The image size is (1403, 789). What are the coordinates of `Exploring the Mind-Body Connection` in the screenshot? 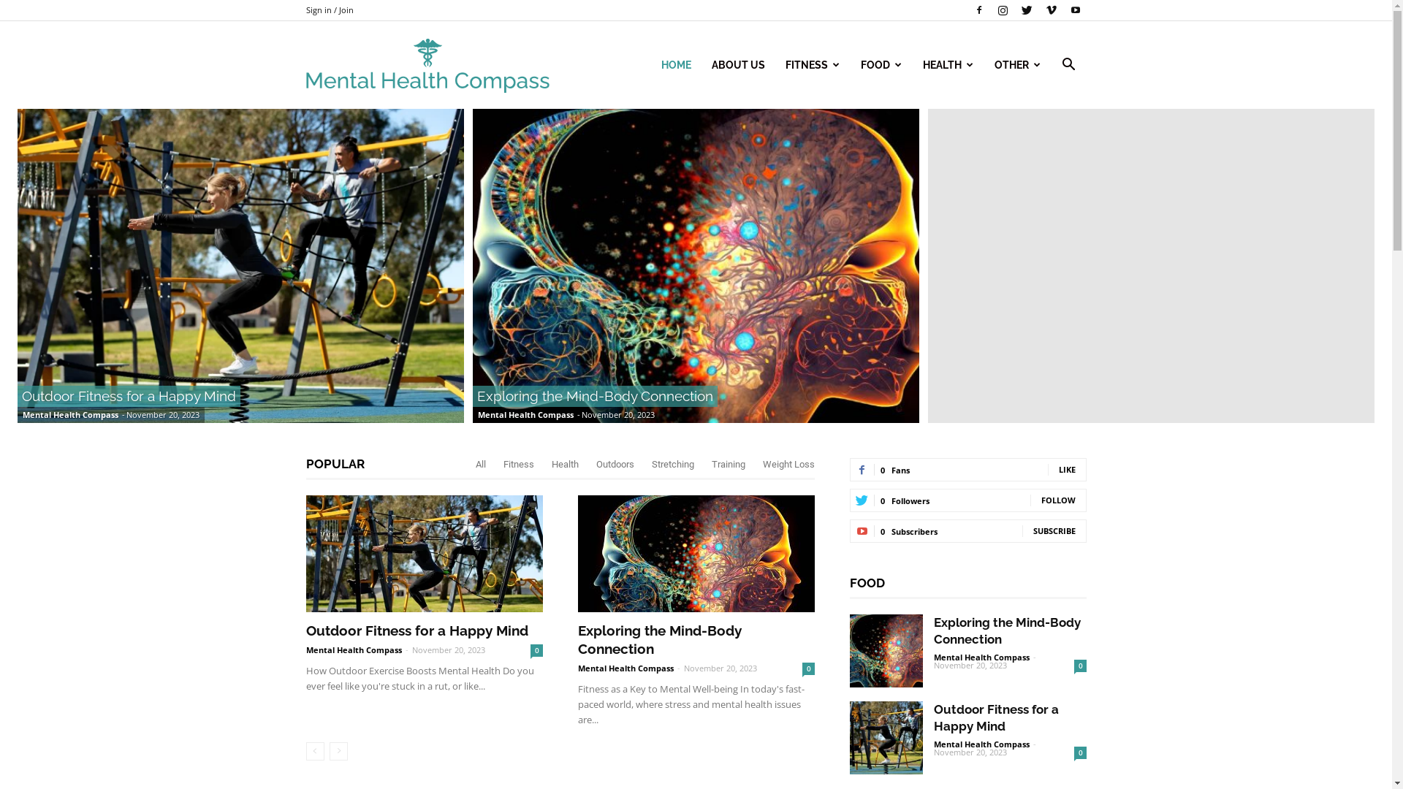 It's located at (1007, 631).